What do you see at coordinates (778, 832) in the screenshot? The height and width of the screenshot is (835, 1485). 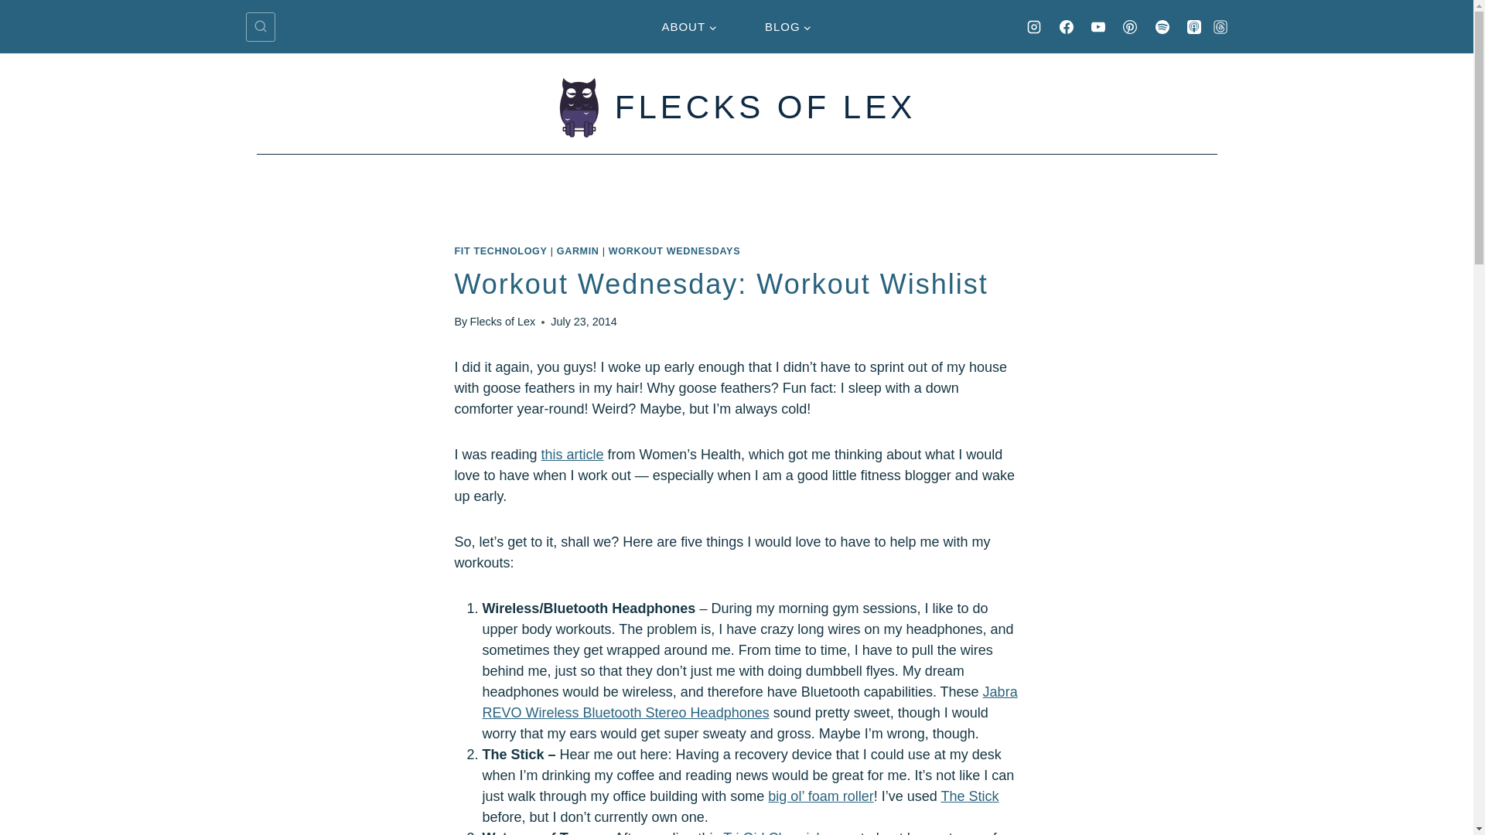 I see `Tri Girl Chronicles` at bounding box center [778, 832].